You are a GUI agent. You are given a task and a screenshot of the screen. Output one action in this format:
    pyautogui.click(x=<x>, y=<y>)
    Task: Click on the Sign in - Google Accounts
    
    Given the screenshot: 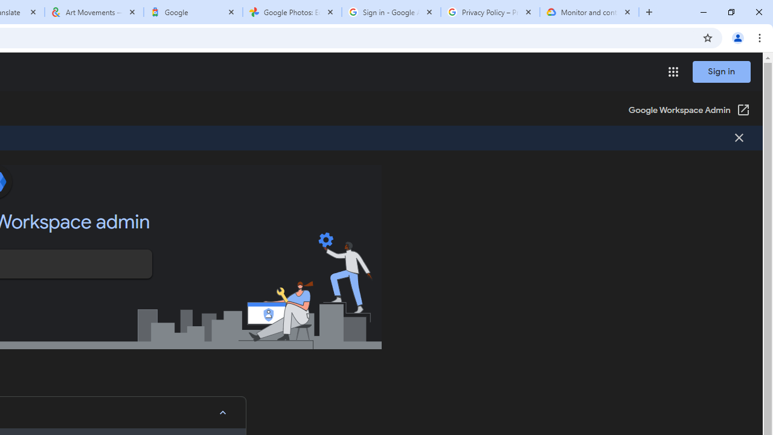 What is the action you would take?
    pyautogui.click(x=391, y=12)
    